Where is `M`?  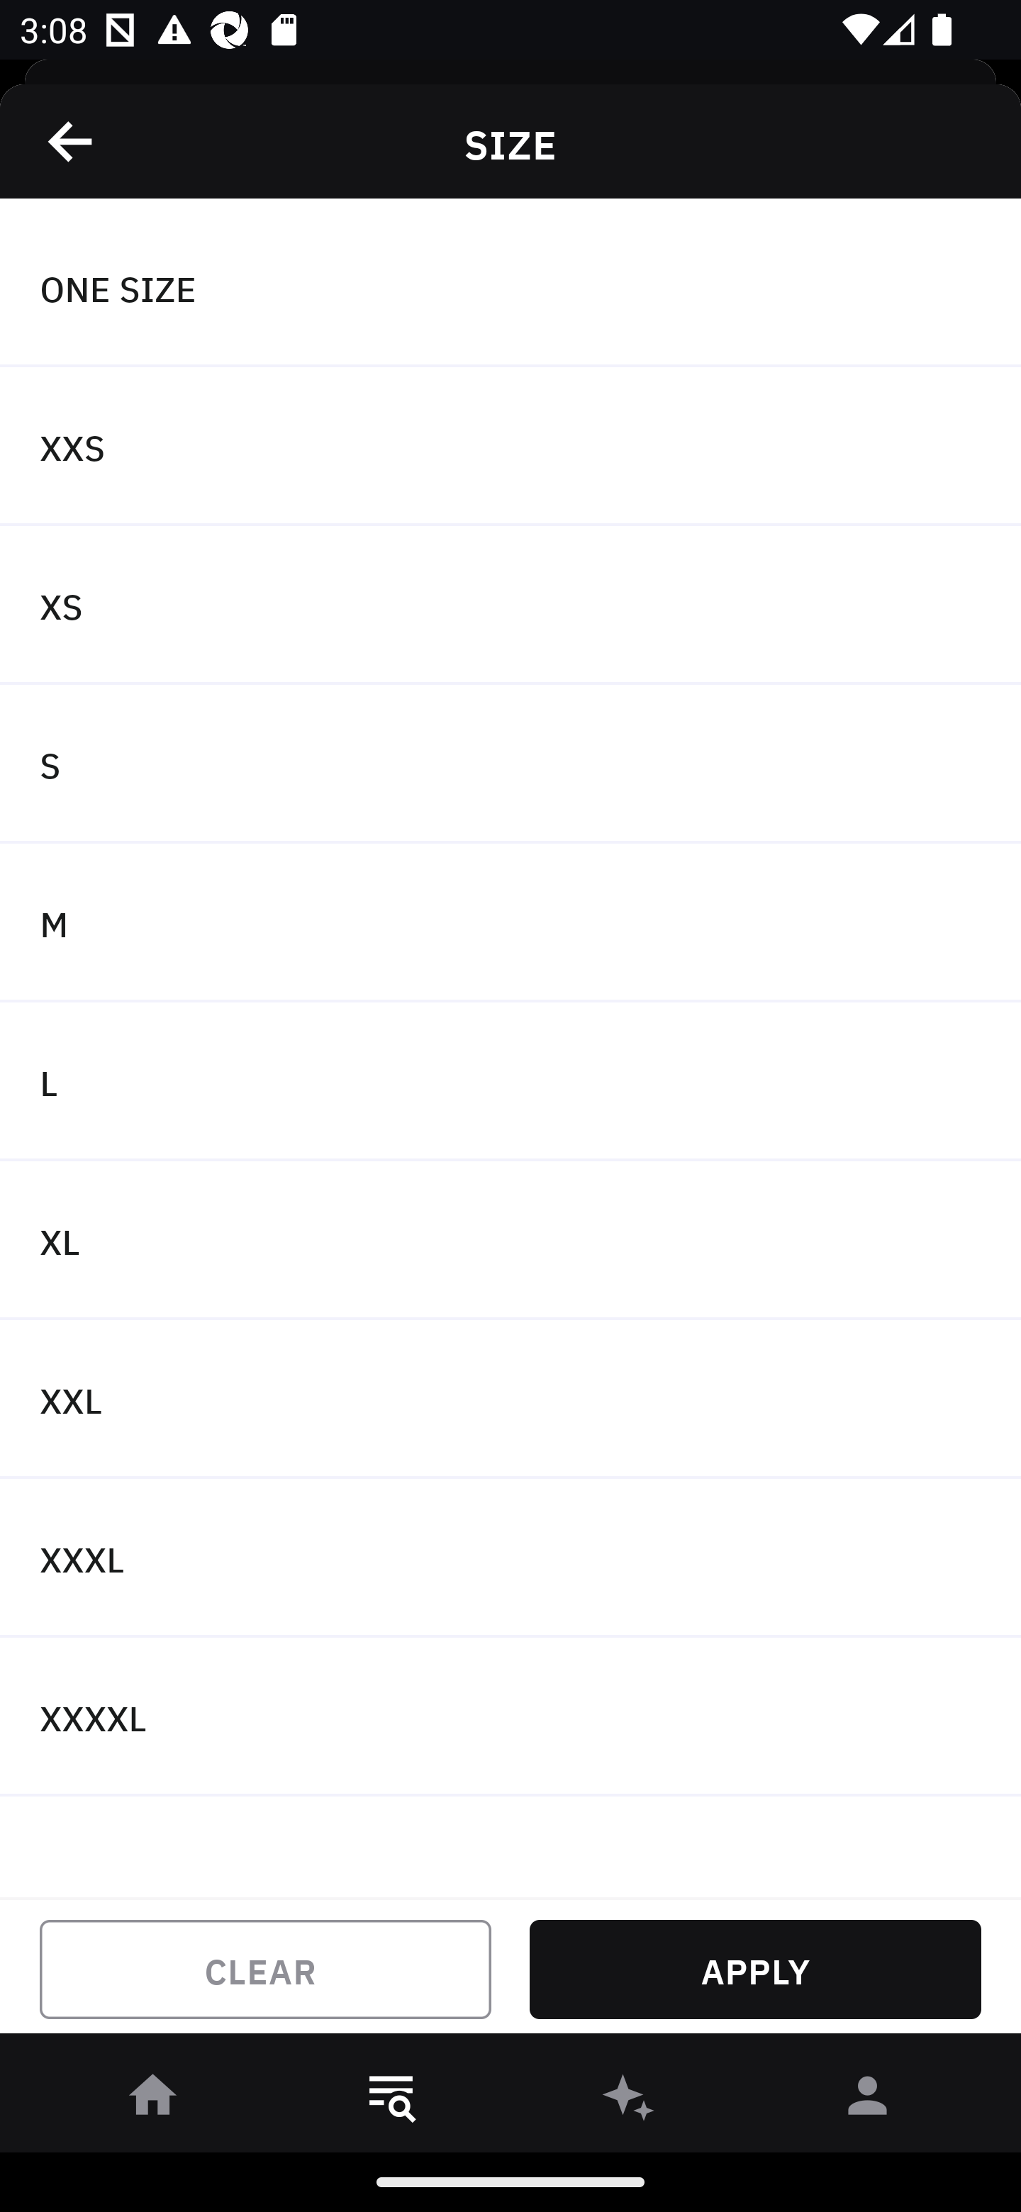
M is located at coordinates (510, 922).